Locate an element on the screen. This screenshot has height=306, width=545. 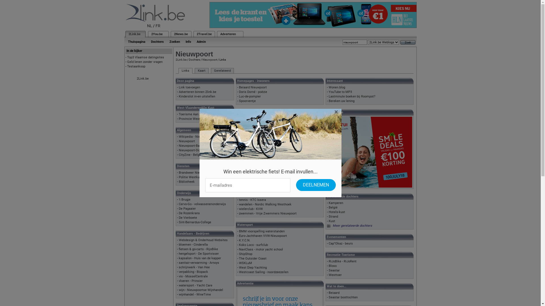
YouTube to MP3 is located at coordinates (340, 92).